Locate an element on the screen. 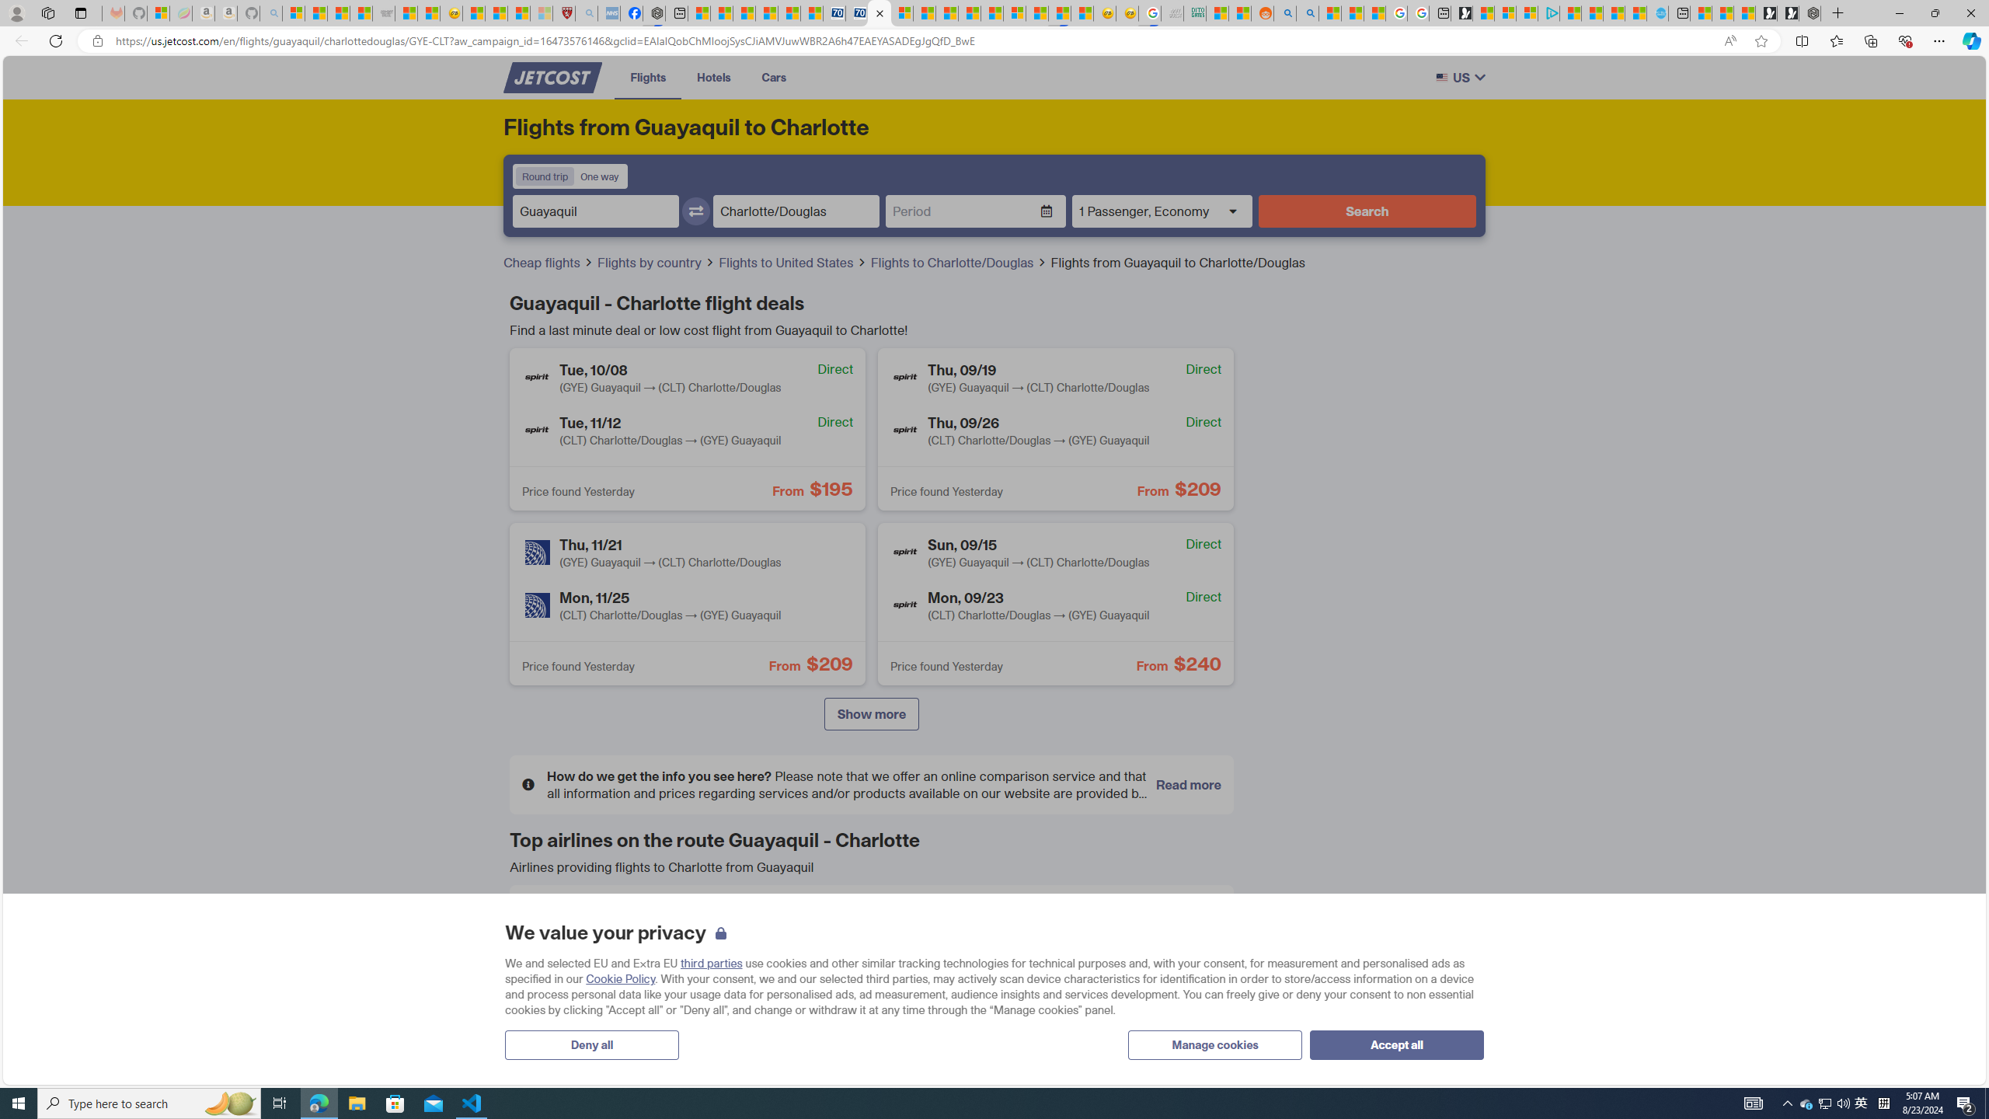  Deny all is located at coordinates (591, 1044).